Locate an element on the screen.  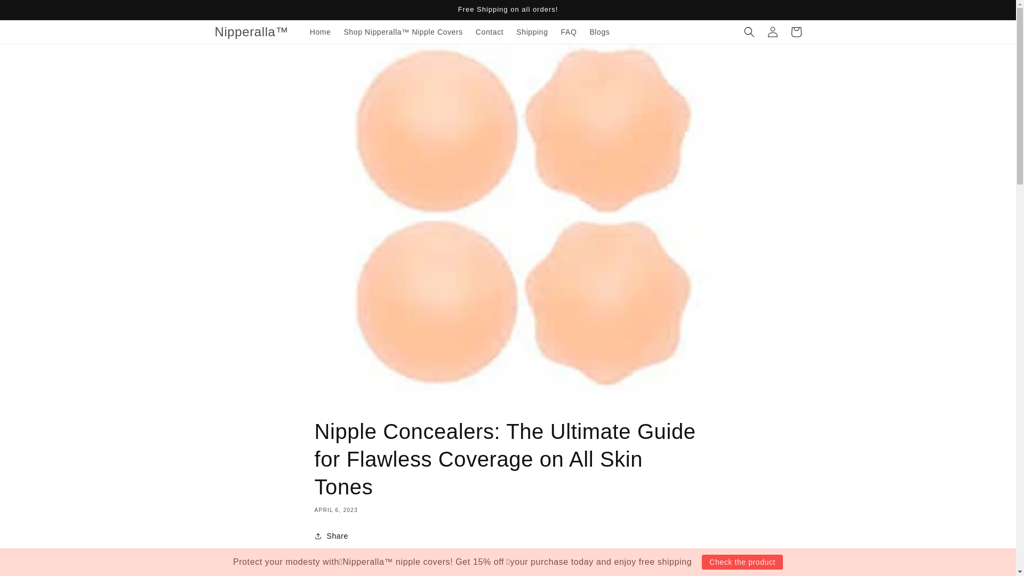
Cart is located at coordinates (796, 32).